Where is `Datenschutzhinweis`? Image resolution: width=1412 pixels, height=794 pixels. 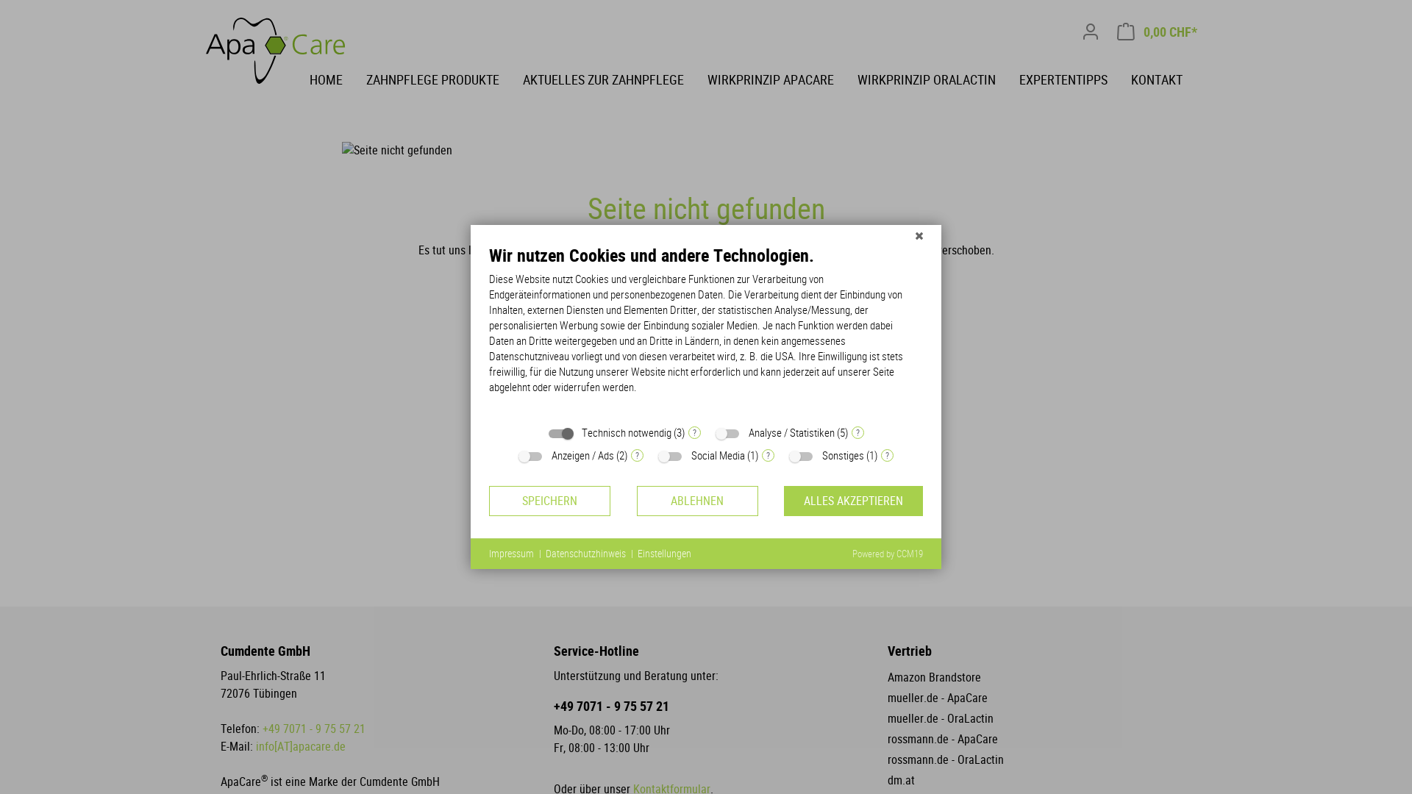 Datenschutzhinweis is located at coordinates (585, 554).